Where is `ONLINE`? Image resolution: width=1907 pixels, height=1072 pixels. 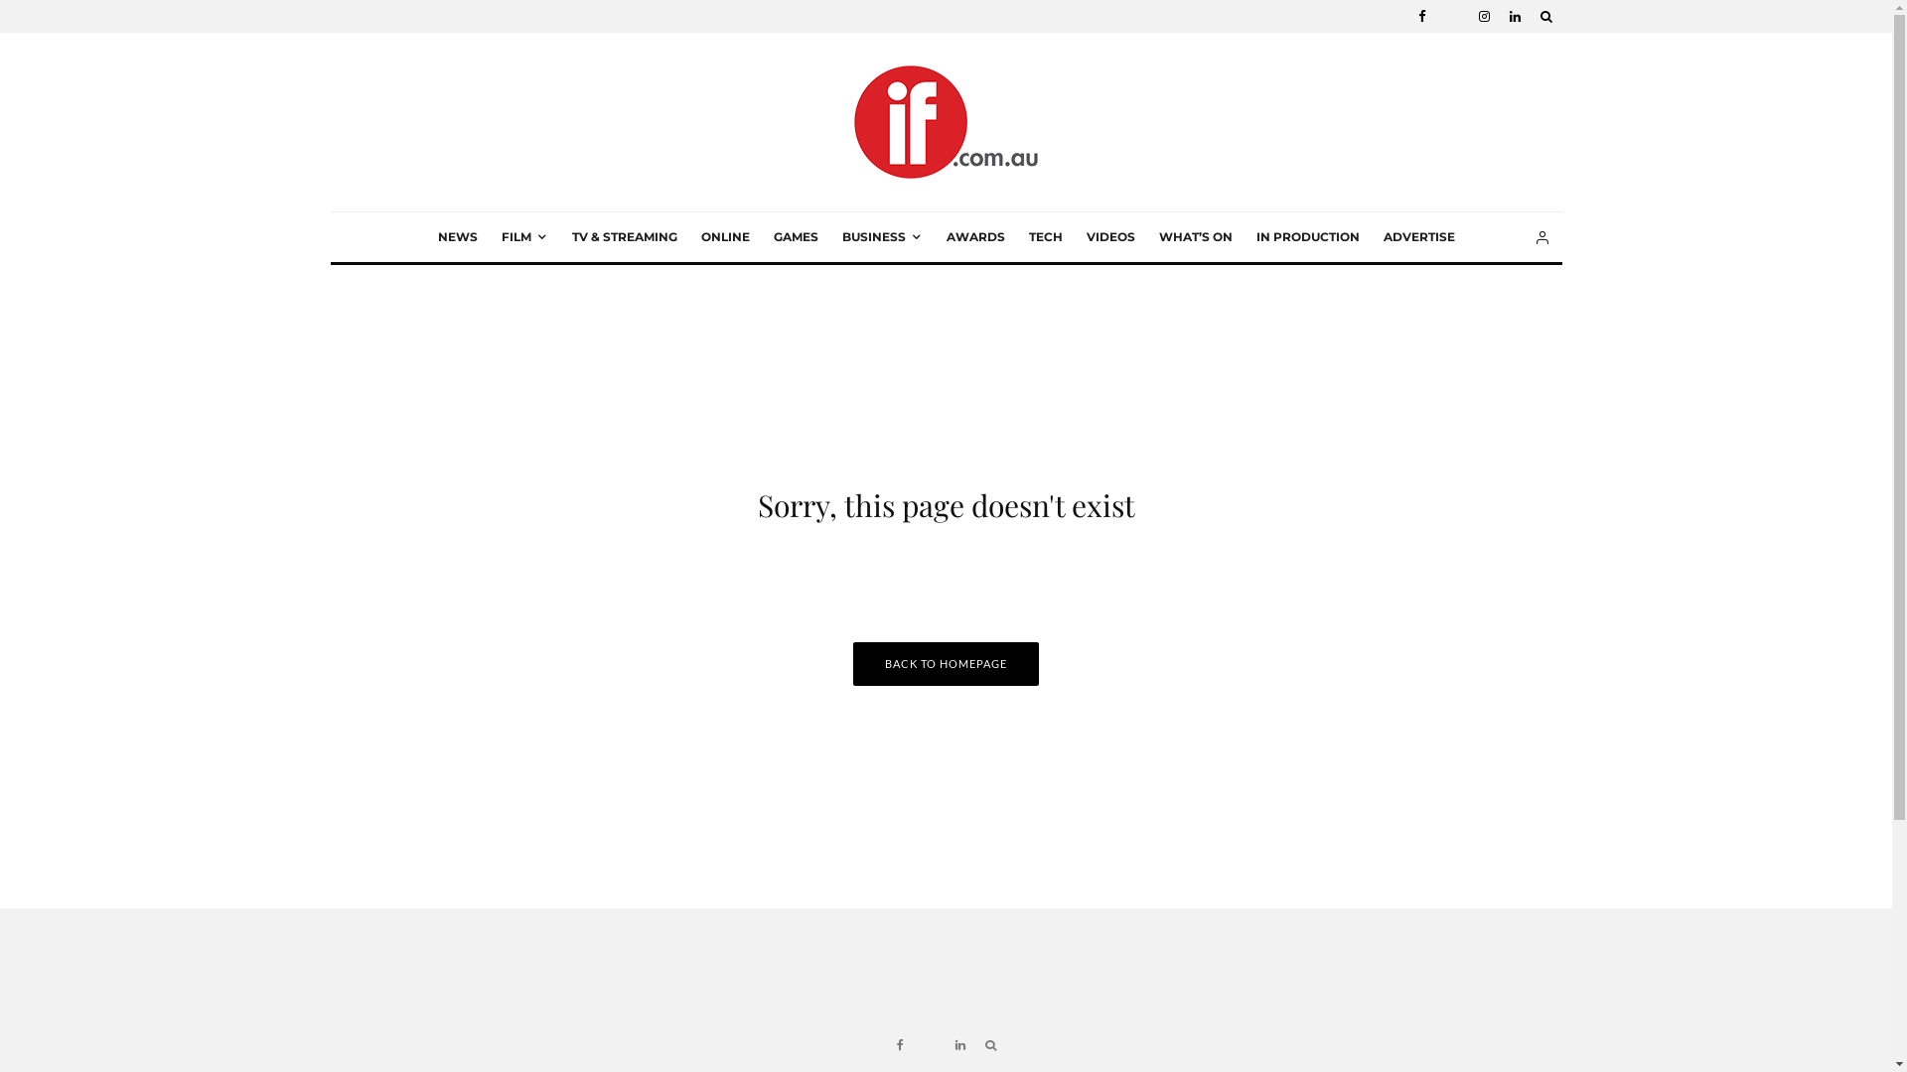 ONLINE is located at coordinates (725, 237).